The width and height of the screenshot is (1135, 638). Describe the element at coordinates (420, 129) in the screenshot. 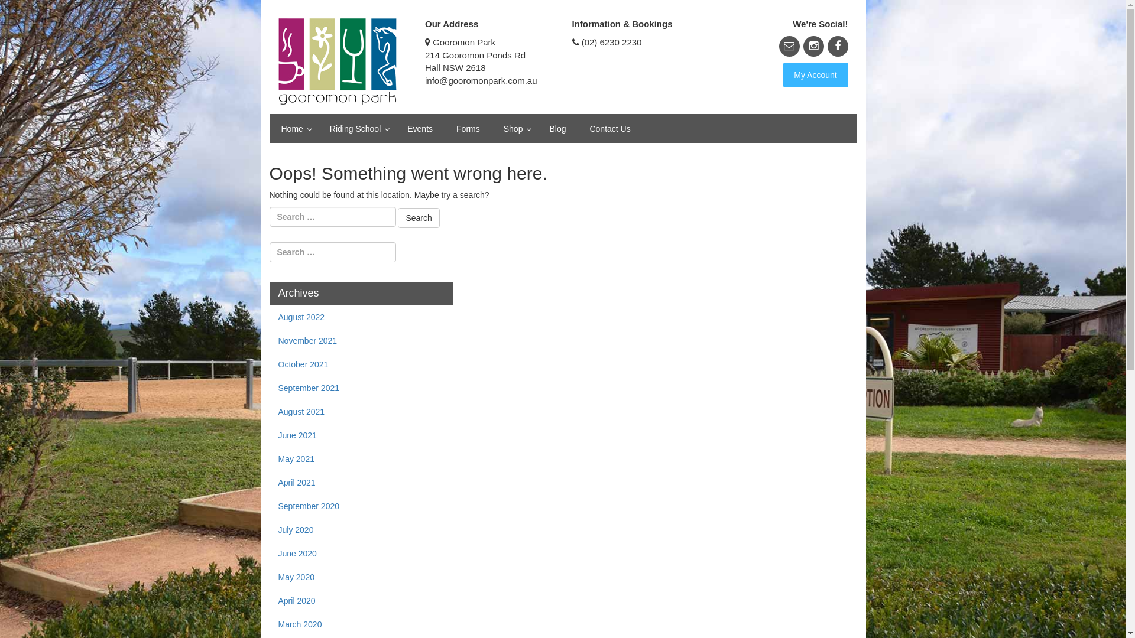

I see `Events` at that location.